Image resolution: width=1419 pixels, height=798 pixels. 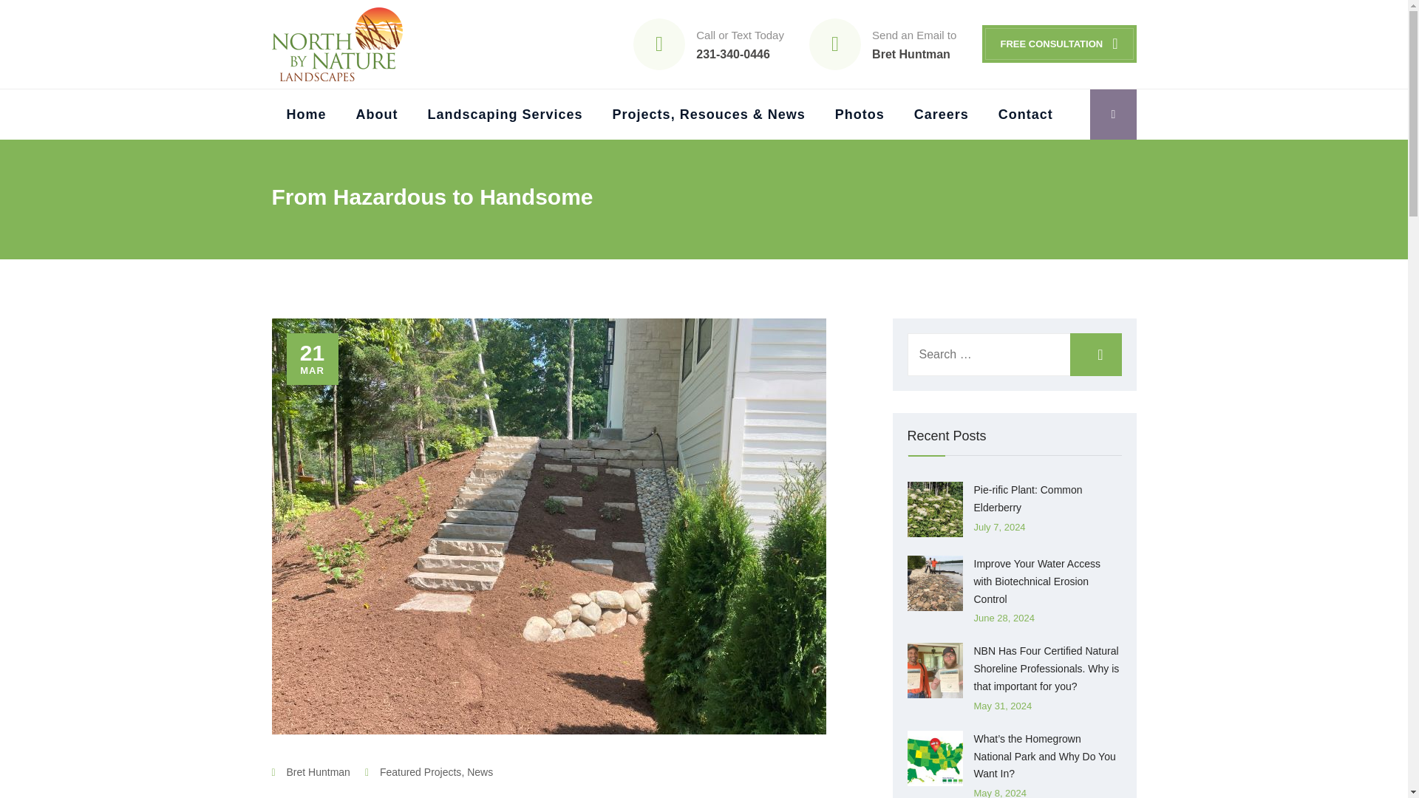 I want to click on Photos, so click(x=860, y=114).